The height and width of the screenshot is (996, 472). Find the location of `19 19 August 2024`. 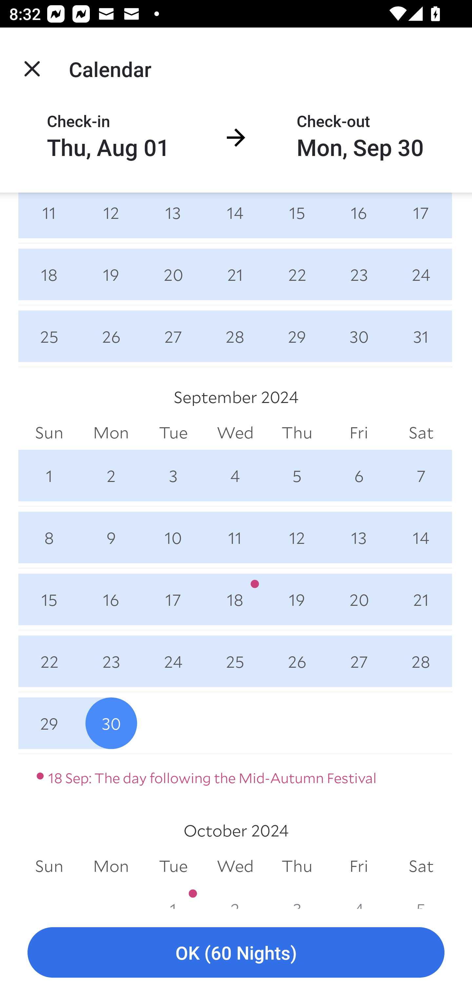

19 19 August 2024 is located at coordinates (111, 274).